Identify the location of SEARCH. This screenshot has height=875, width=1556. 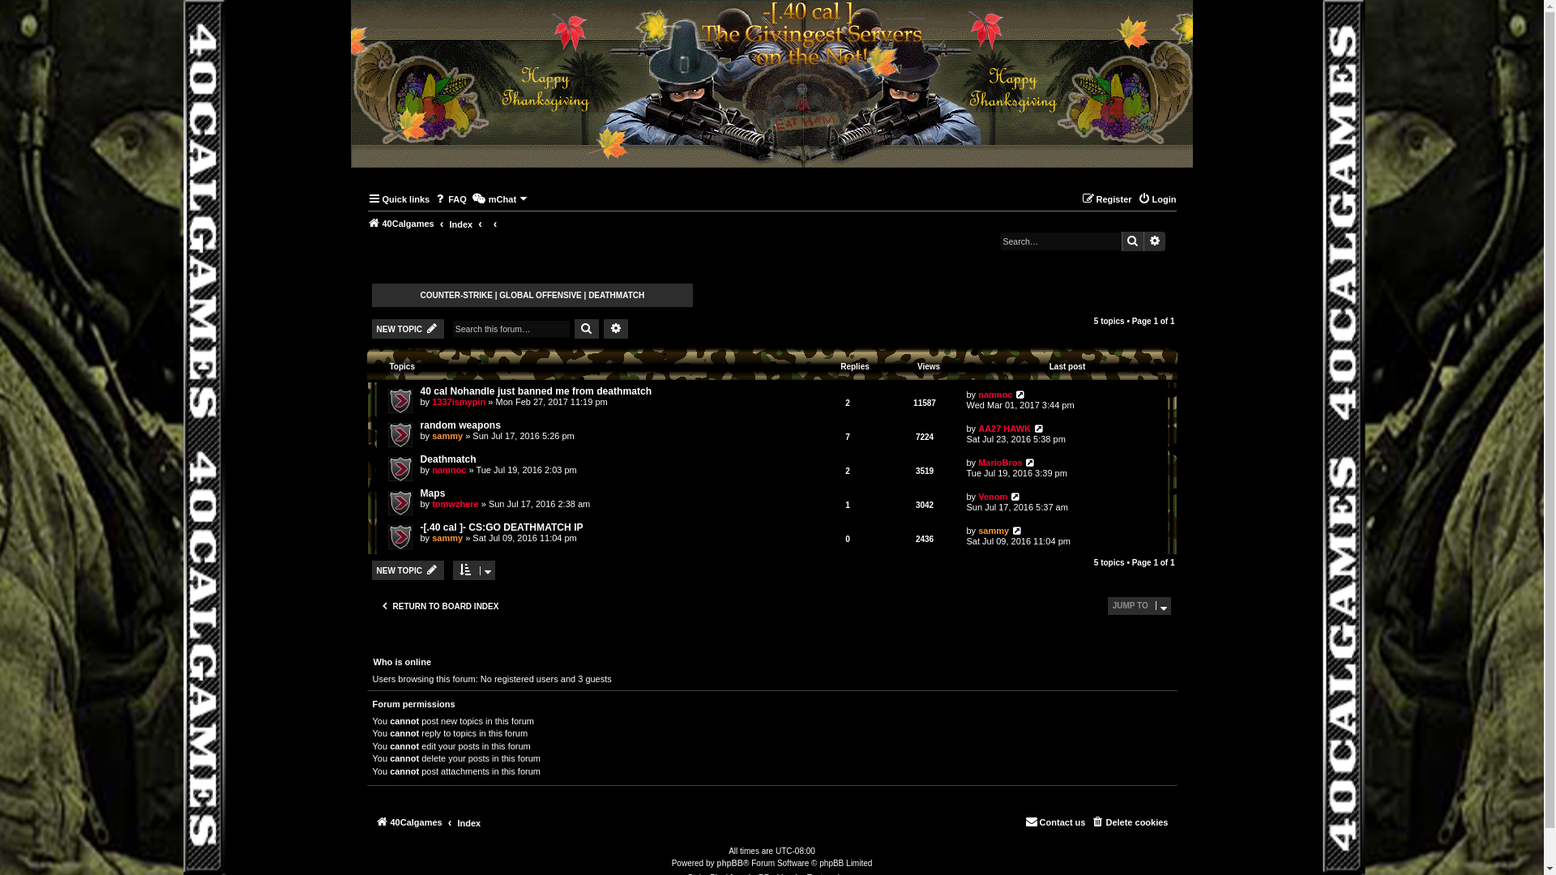
(587, 329).